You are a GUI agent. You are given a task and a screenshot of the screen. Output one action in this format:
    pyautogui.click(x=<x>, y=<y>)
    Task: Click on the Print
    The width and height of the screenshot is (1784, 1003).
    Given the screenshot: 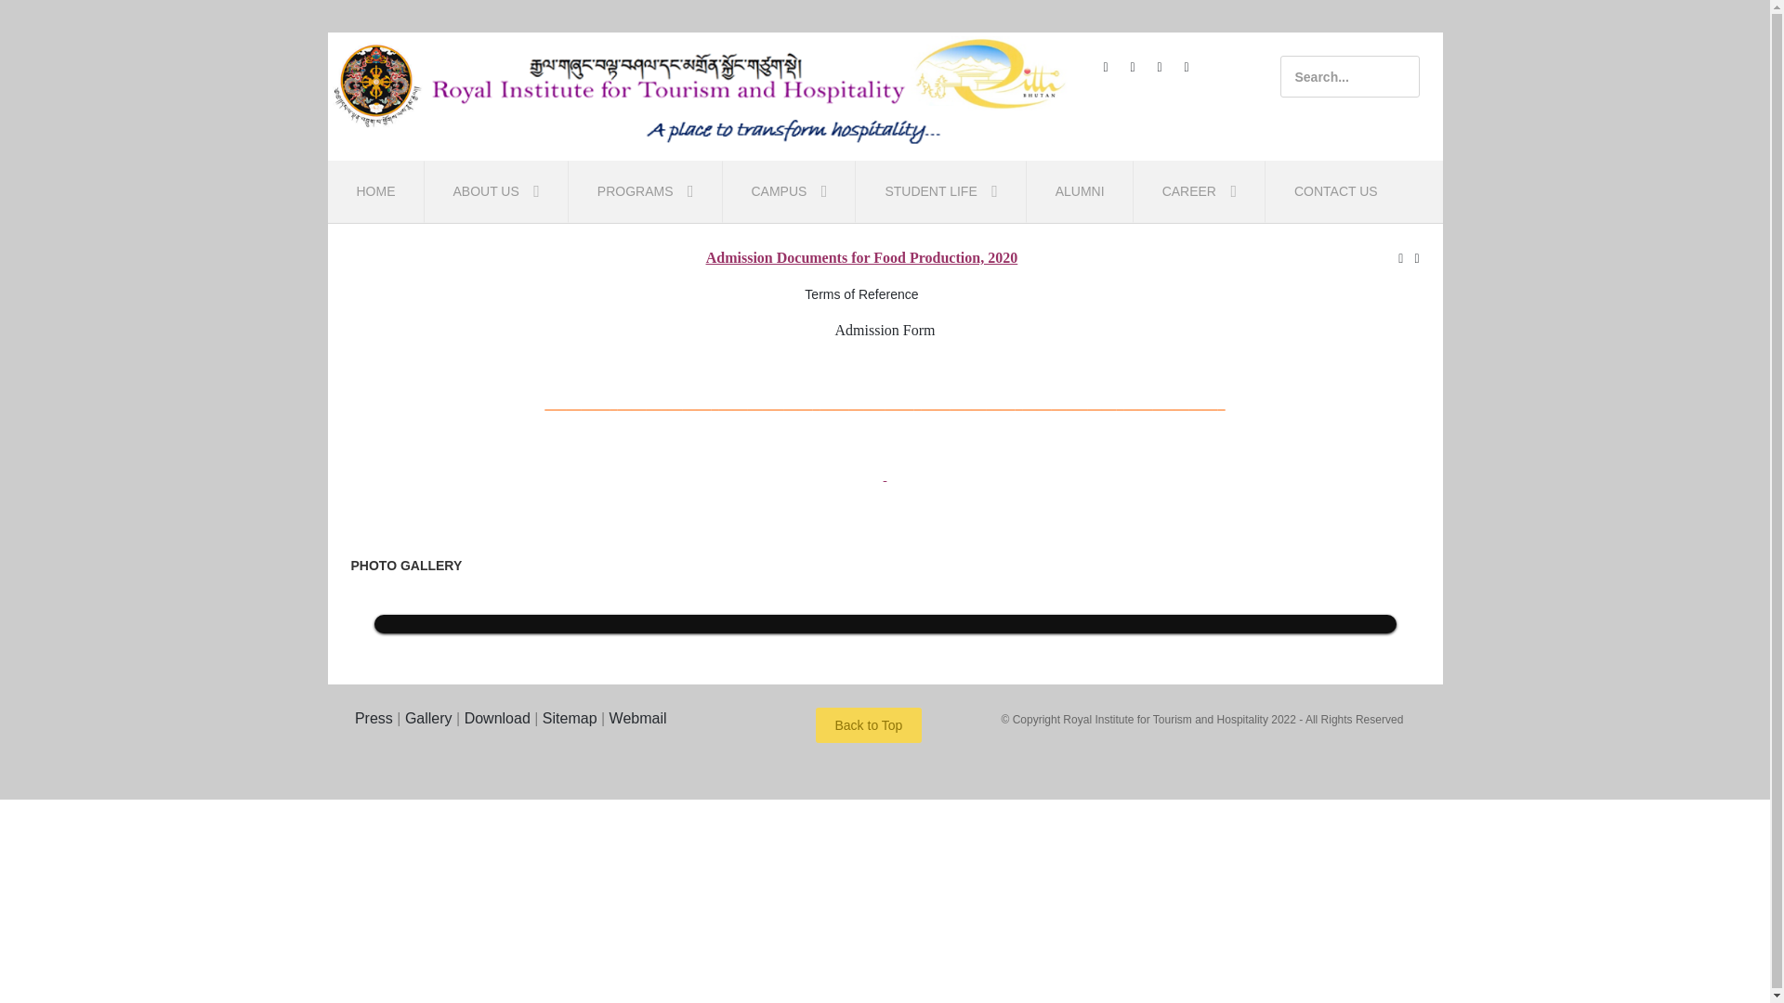 What is the action you would take?
    pyautogui.click(x=1401, y=258)
    